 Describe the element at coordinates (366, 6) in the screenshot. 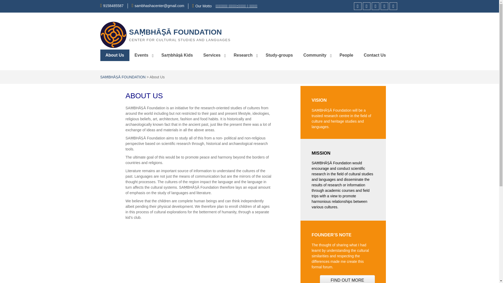

I see `Instagram` at that location.